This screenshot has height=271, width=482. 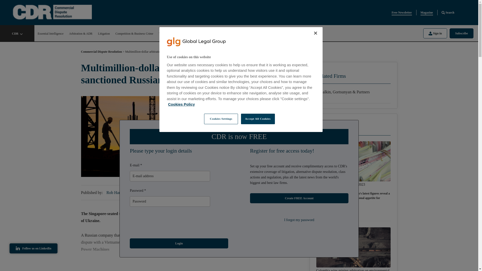 I want to click on I forgot my password, so click(x=299, y=220).